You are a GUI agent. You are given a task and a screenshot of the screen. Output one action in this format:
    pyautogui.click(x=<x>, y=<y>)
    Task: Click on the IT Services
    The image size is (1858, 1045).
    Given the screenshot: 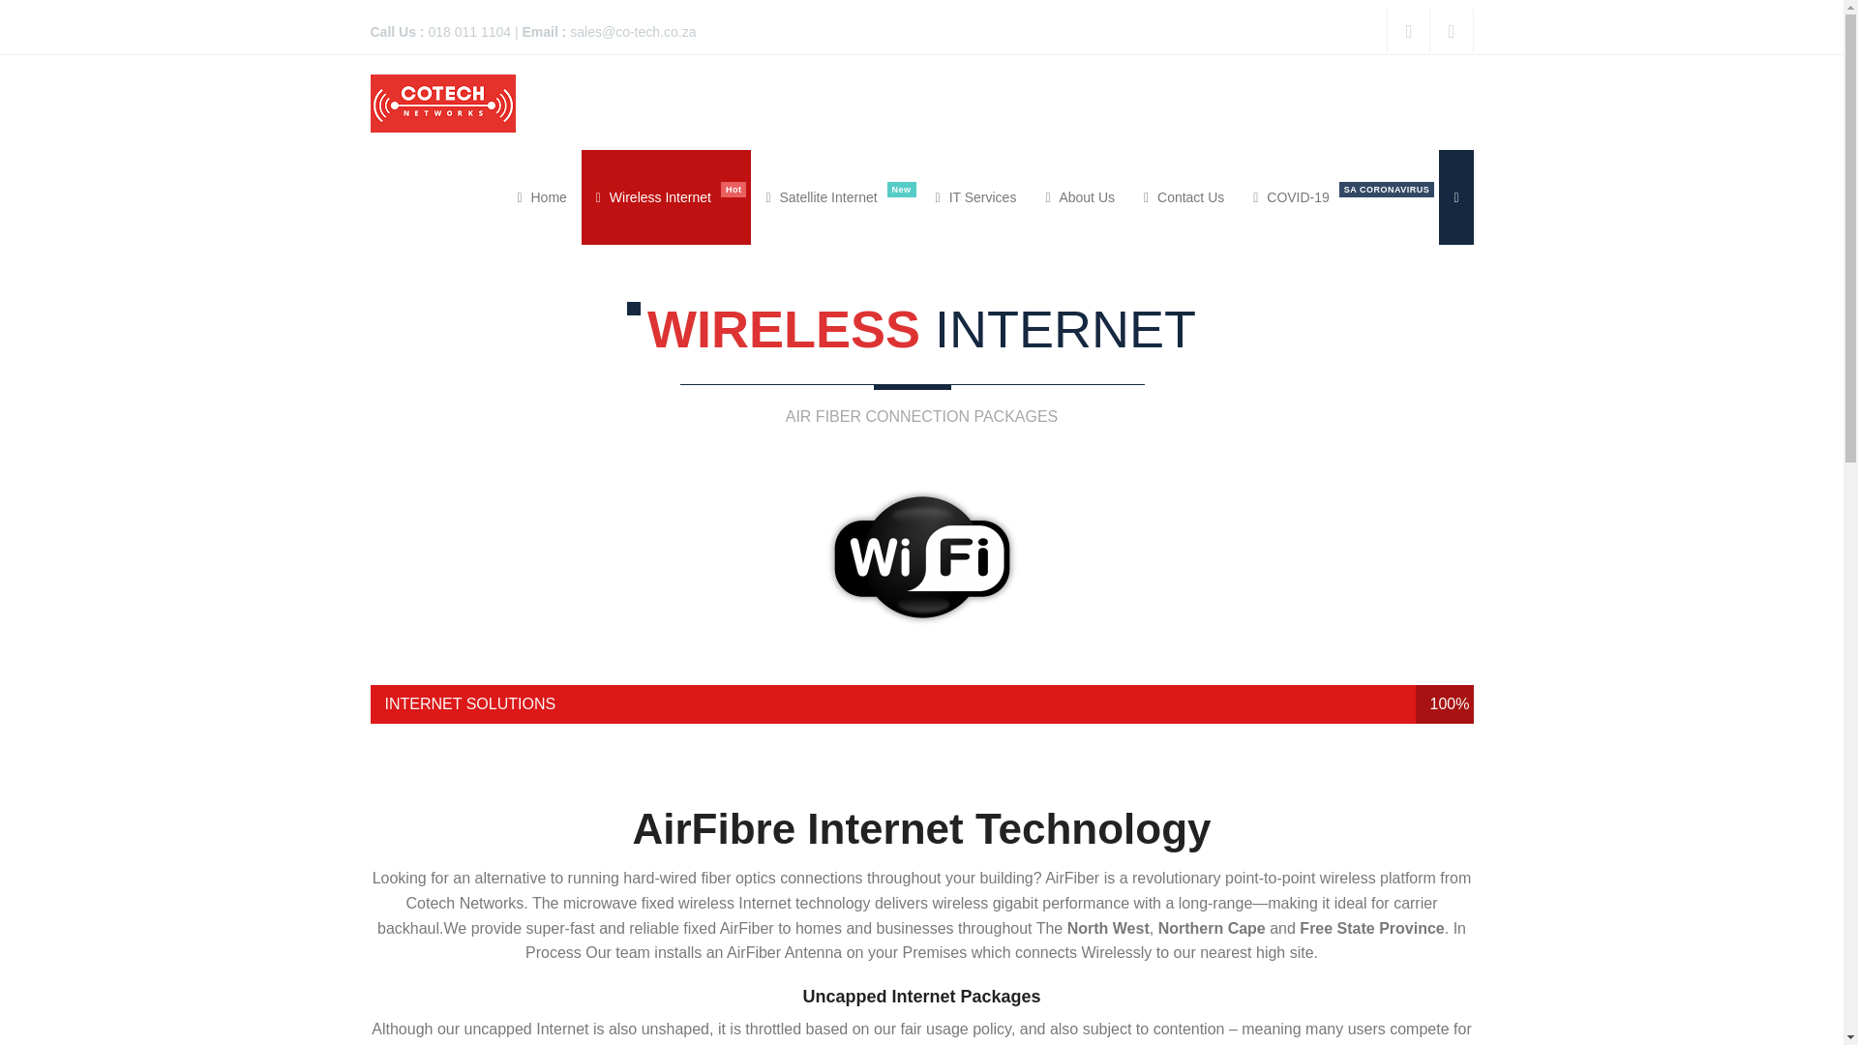 What is the action you would take?
    pyautogui.click(x=975, y=197)
    